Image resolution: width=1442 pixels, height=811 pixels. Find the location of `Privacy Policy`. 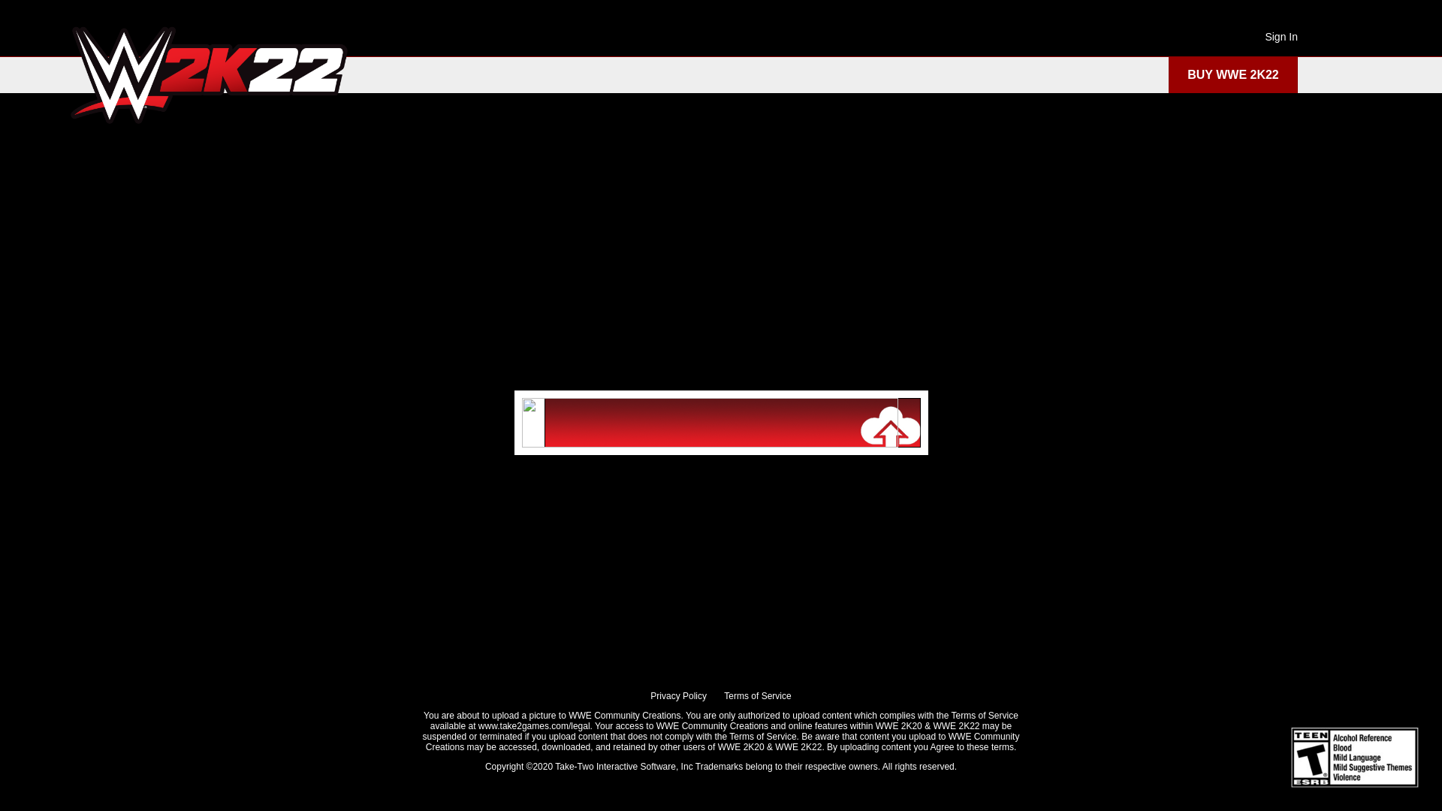

Privacy Policy is located at coordinates (679, 696).